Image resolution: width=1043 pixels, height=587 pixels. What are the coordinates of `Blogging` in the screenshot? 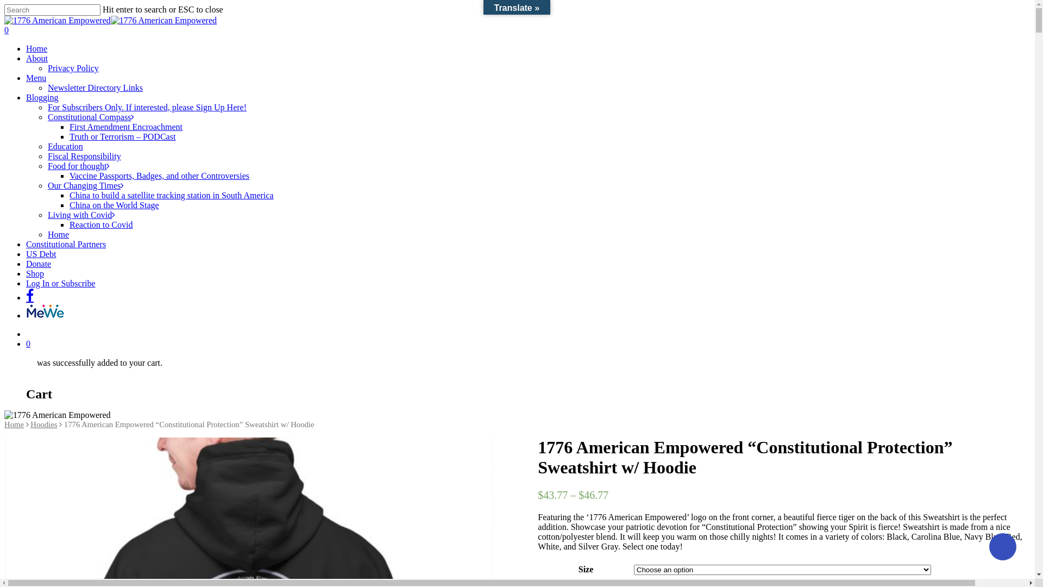 It's located at (42, 98).